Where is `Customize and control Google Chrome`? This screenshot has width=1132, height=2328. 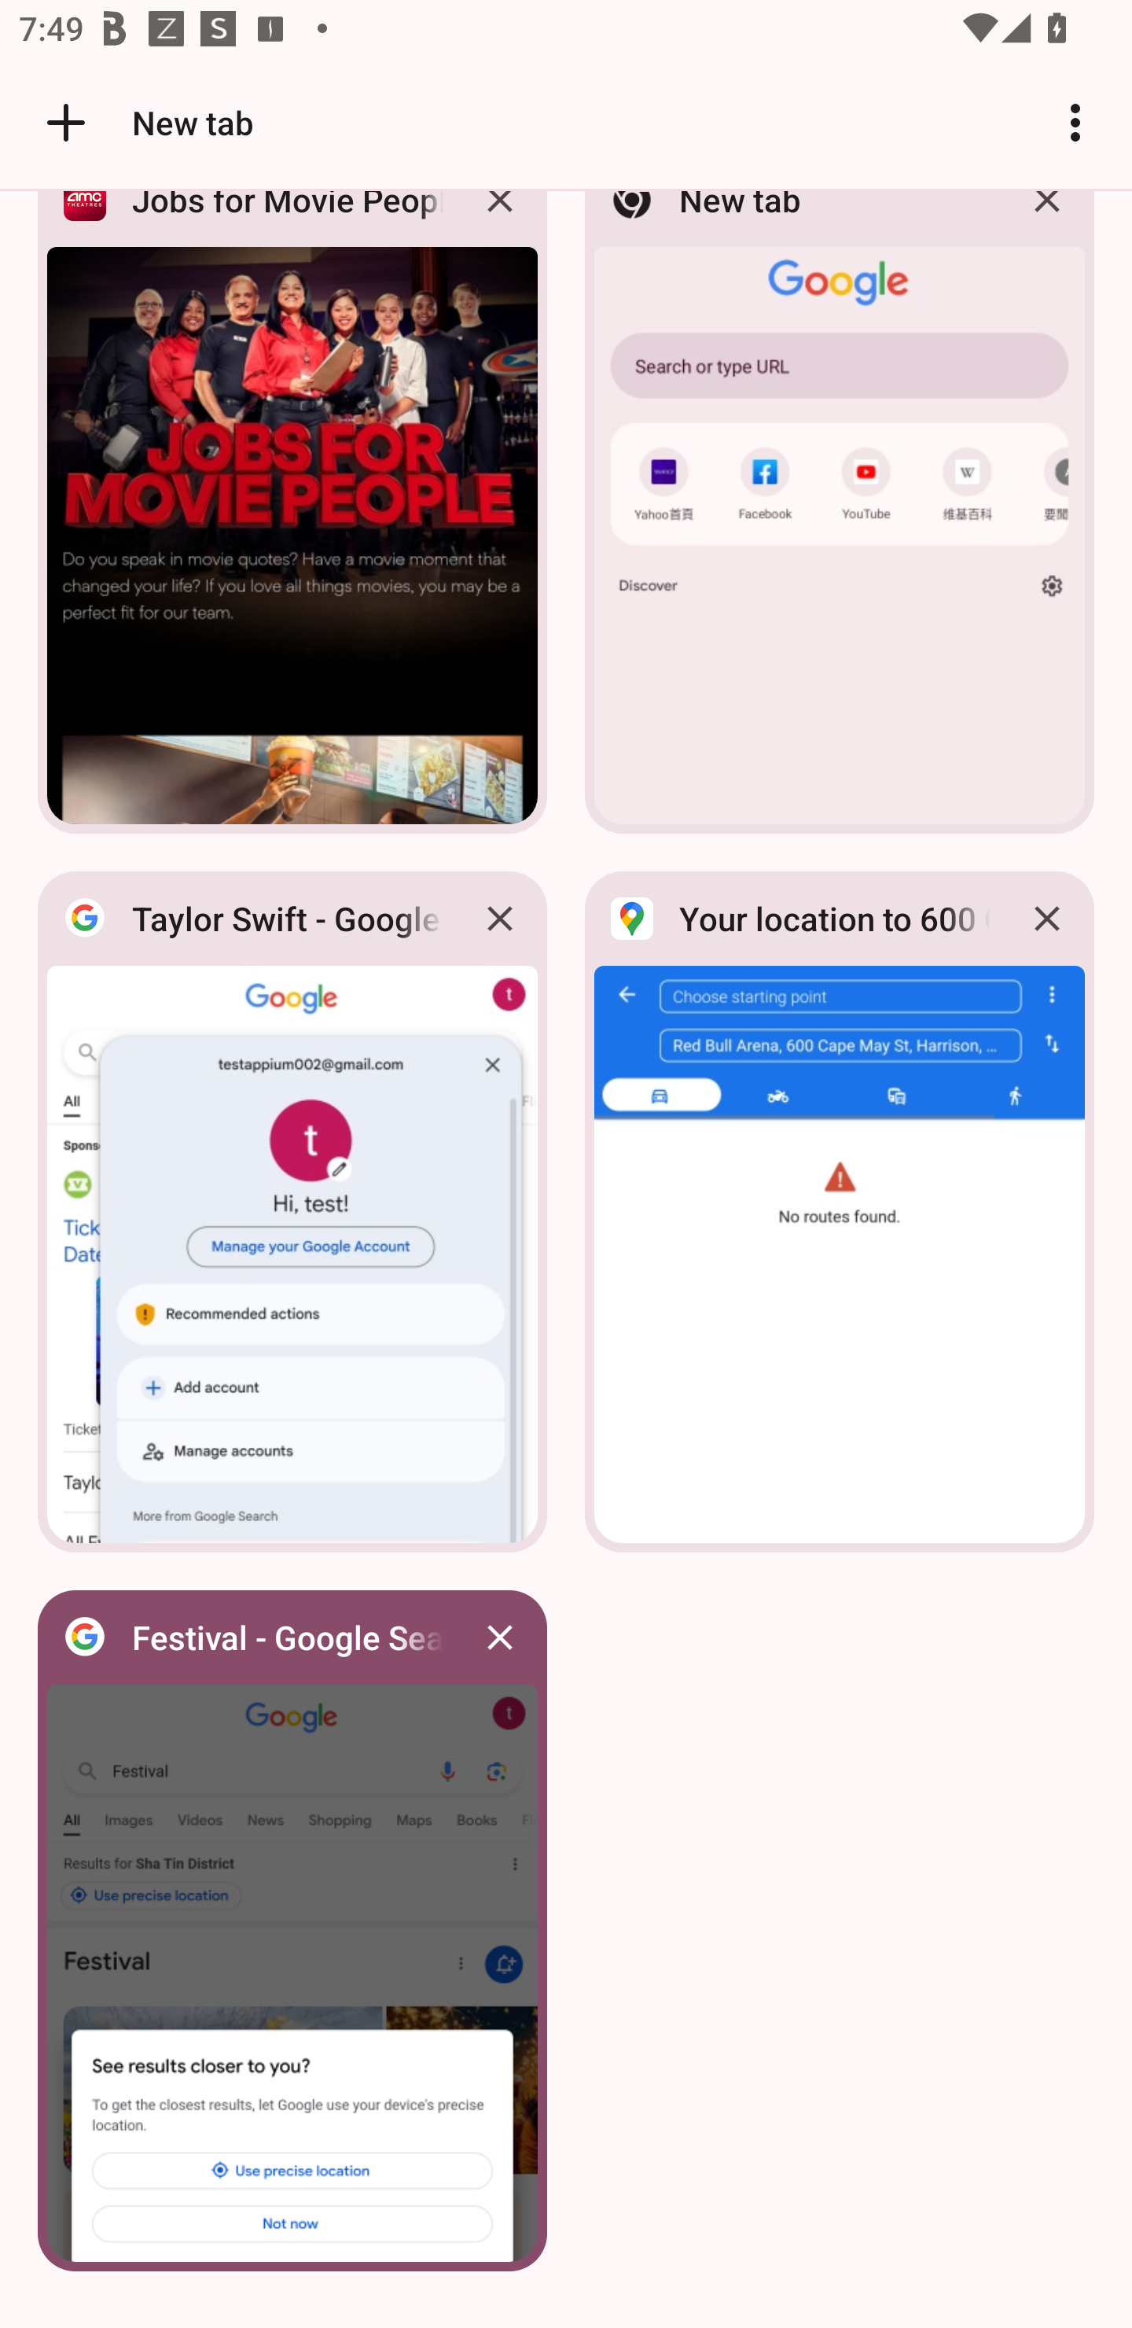
Customize and control Google Chrome is located at coordinates (1075, 122).